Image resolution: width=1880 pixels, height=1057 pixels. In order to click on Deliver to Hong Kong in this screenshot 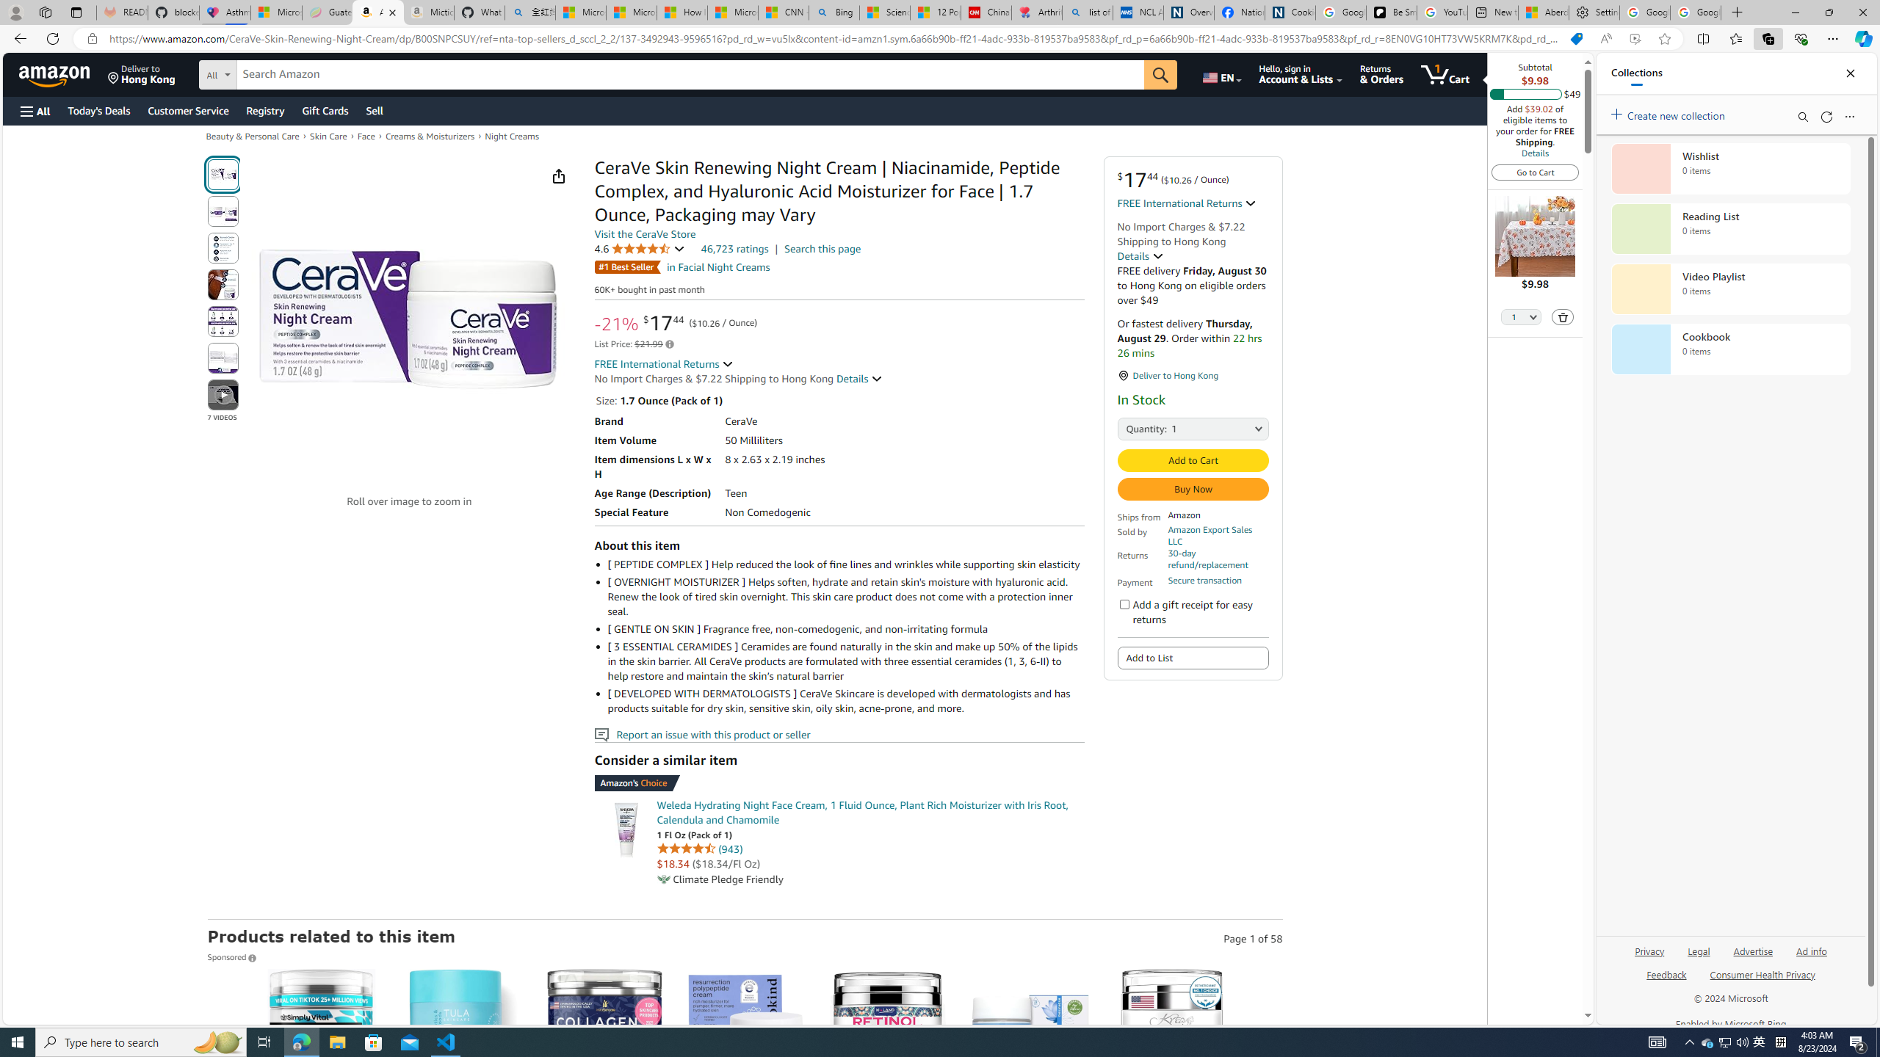, I will do `click(142, 74)`.